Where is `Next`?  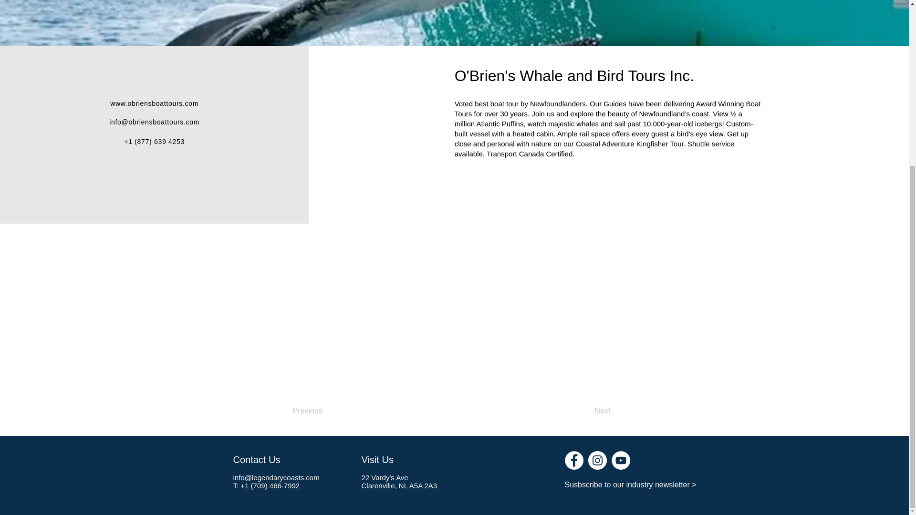 Next is located at coordinates (587, 411).